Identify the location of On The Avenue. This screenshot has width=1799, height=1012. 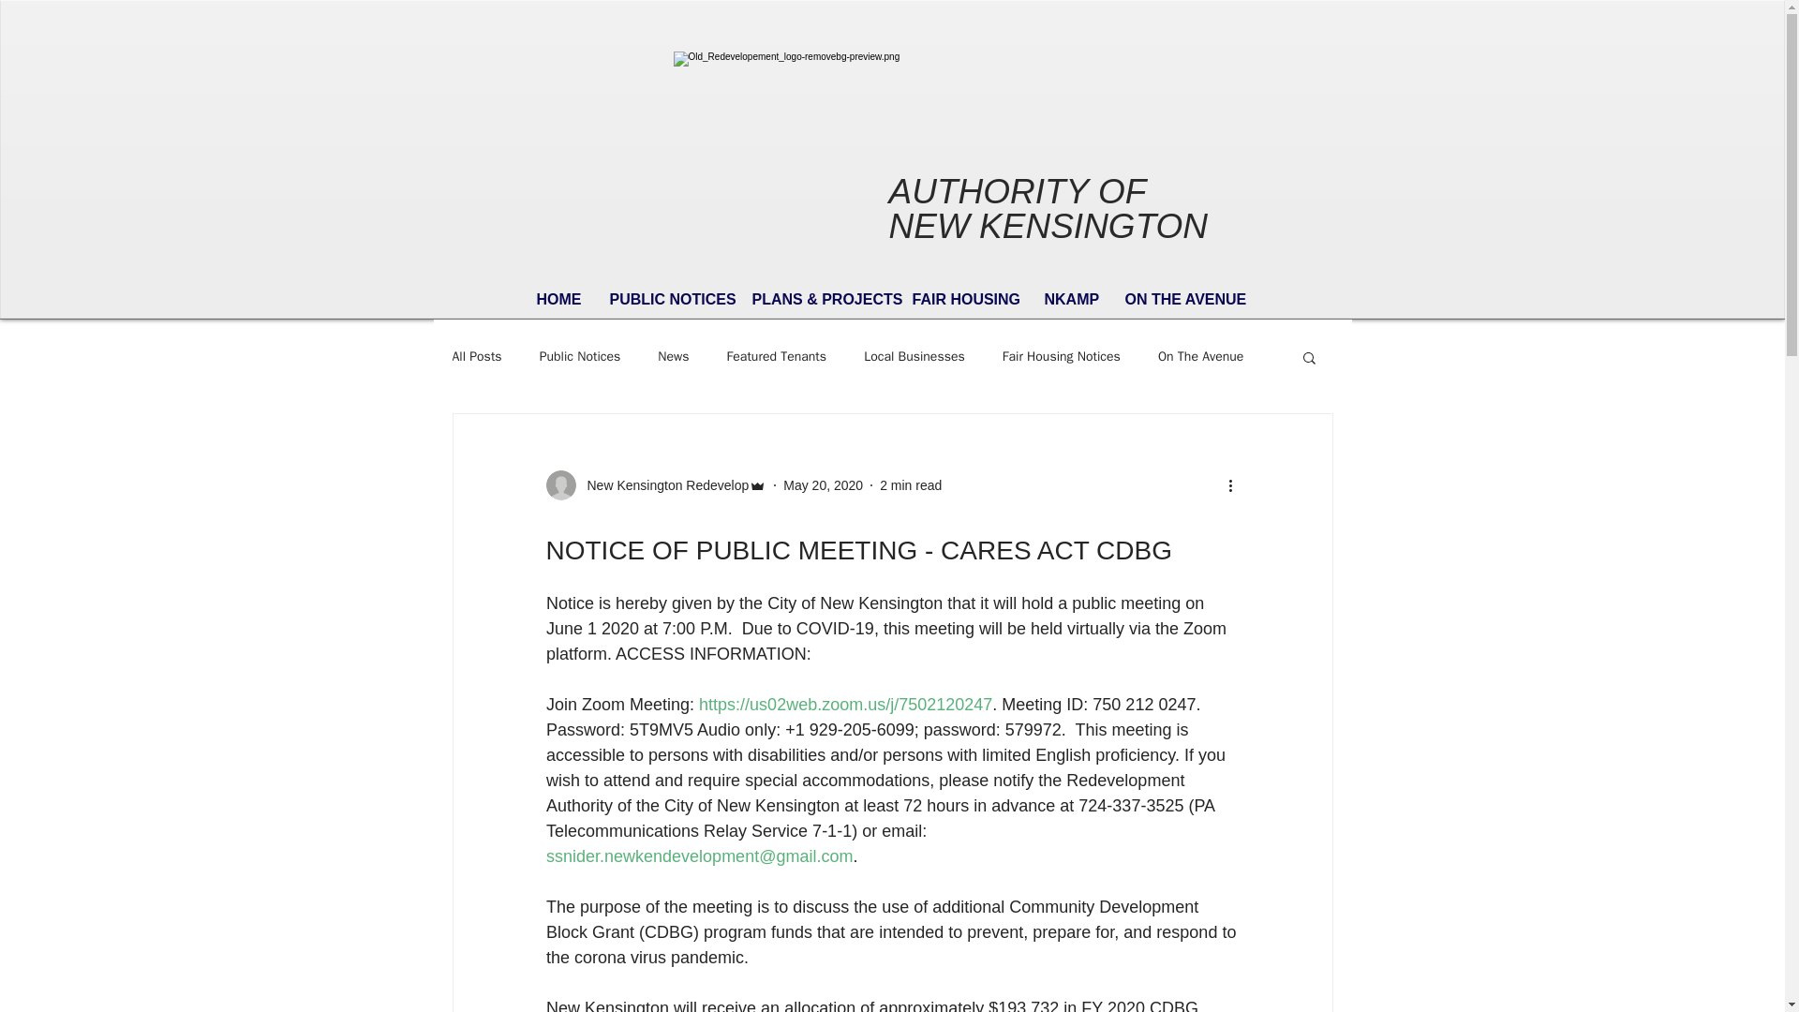
(1200, 356).